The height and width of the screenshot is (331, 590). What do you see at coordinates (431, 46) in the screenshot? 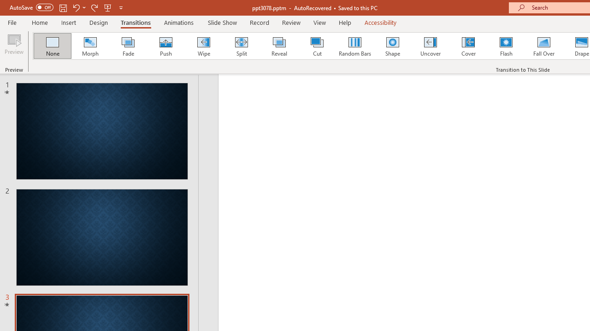
I see `Uncover` at bounding box center [431, 46].